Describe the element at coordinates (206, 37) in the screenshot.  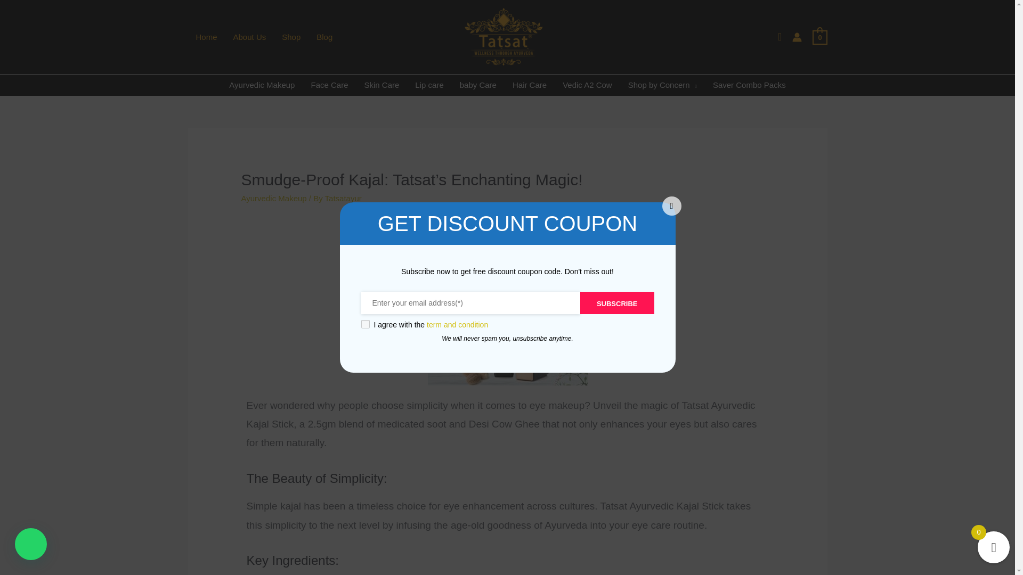
I see `Home` at that location.